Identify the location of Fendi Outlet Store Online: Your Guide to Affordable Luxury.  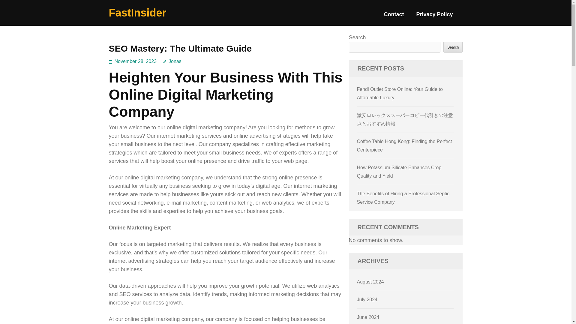
(400, 93).